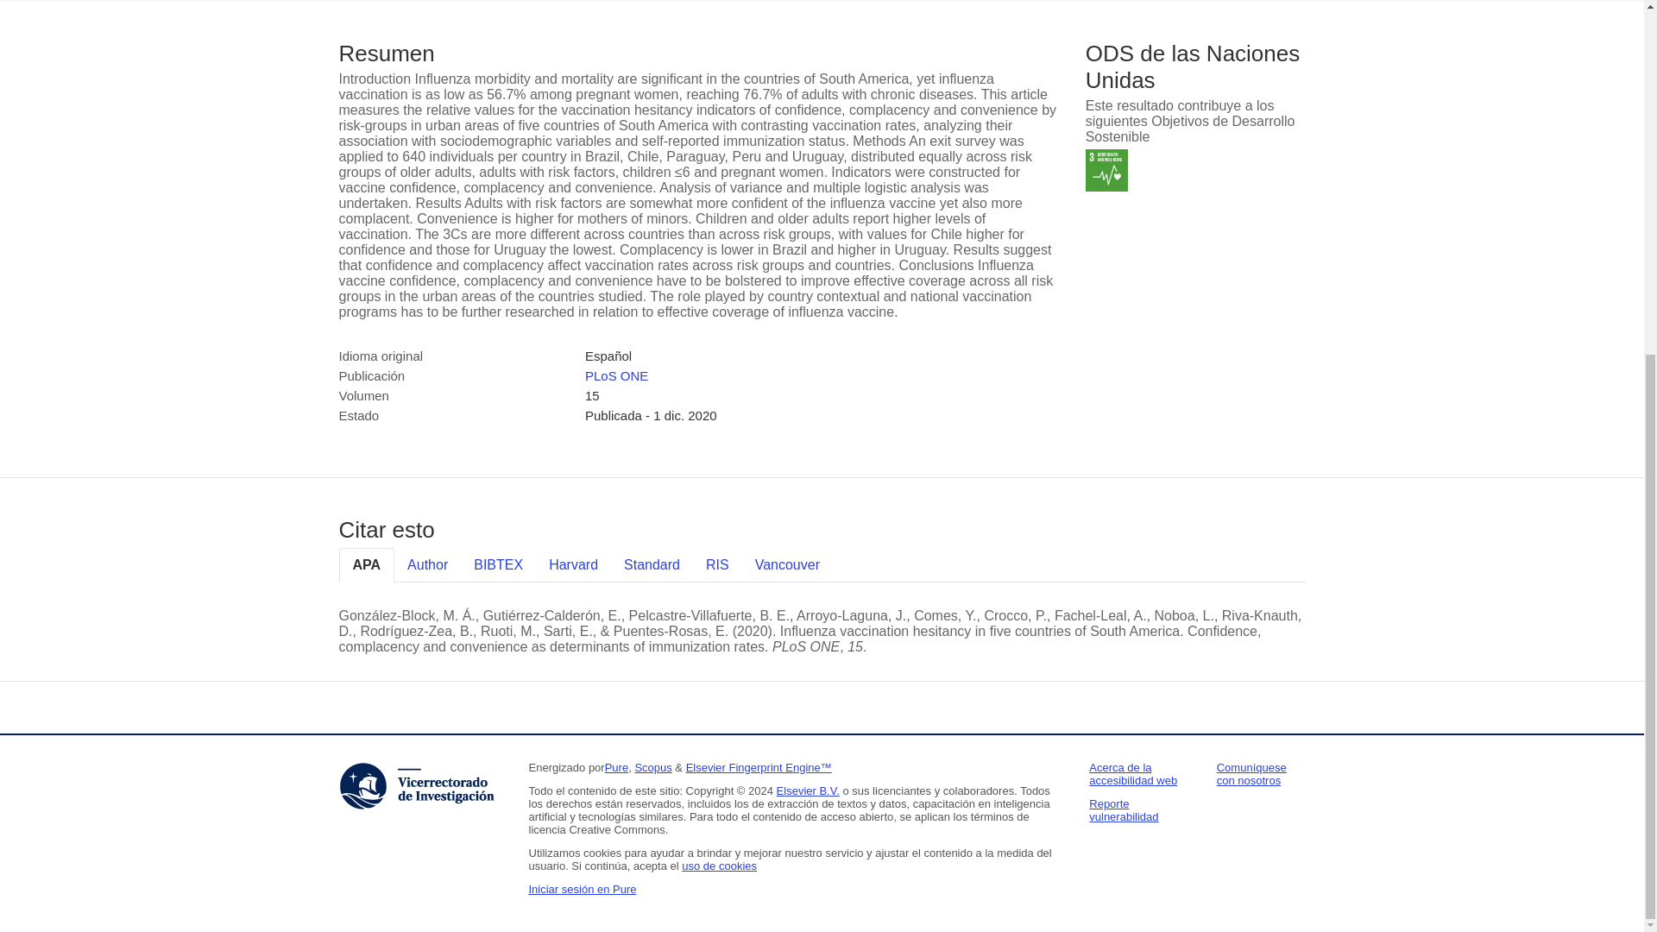 This screenshot has height=932, width=1657. Describe the element at coordinates (719, 865) in the screenshot. I see `uso de cookies` at that location.